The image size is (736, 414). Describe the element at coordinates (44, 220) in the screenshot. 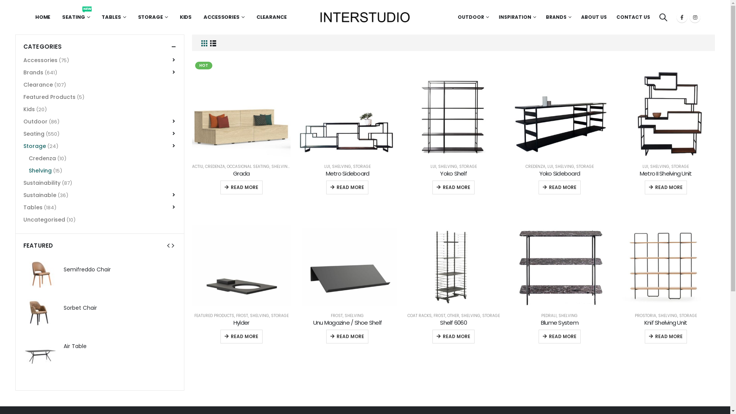

I see `Uncategorised` at that location.